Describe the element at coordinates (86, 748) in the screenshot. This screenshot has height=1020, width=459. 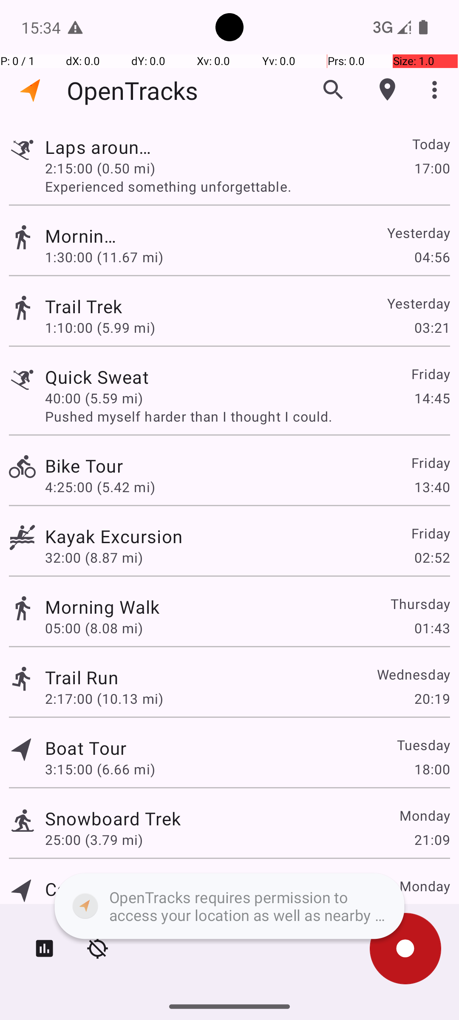
I see `Boat Tour` at that location.